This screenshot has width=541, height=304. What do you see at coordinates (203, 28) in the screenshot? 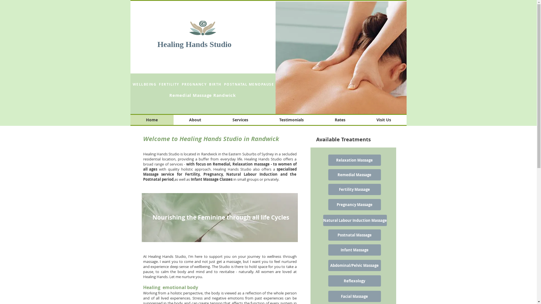
I see `index.png` at bounding box center [203, 28].